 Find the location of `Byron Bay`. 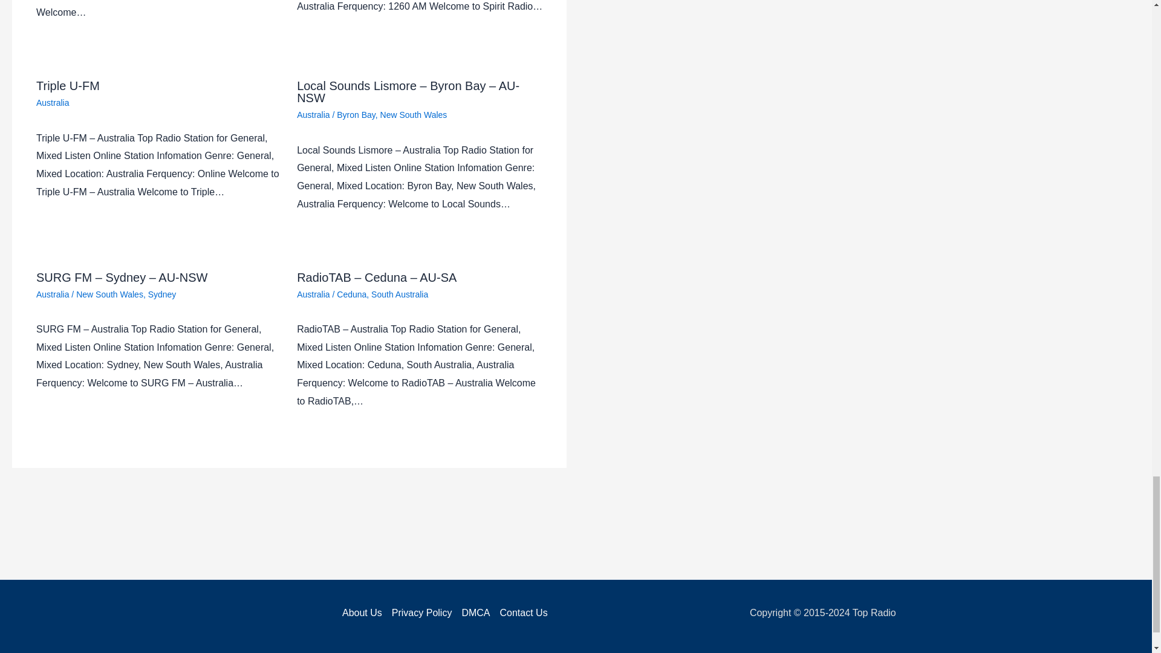

Byron Bay is located at coordinates (356, 115).